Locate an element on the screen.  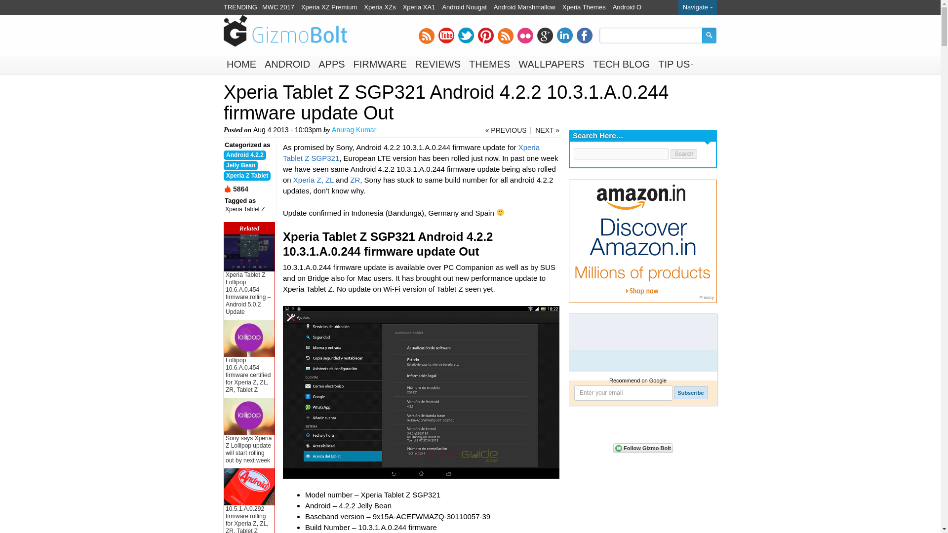
ANDROID is located at coordinates (287, 64).